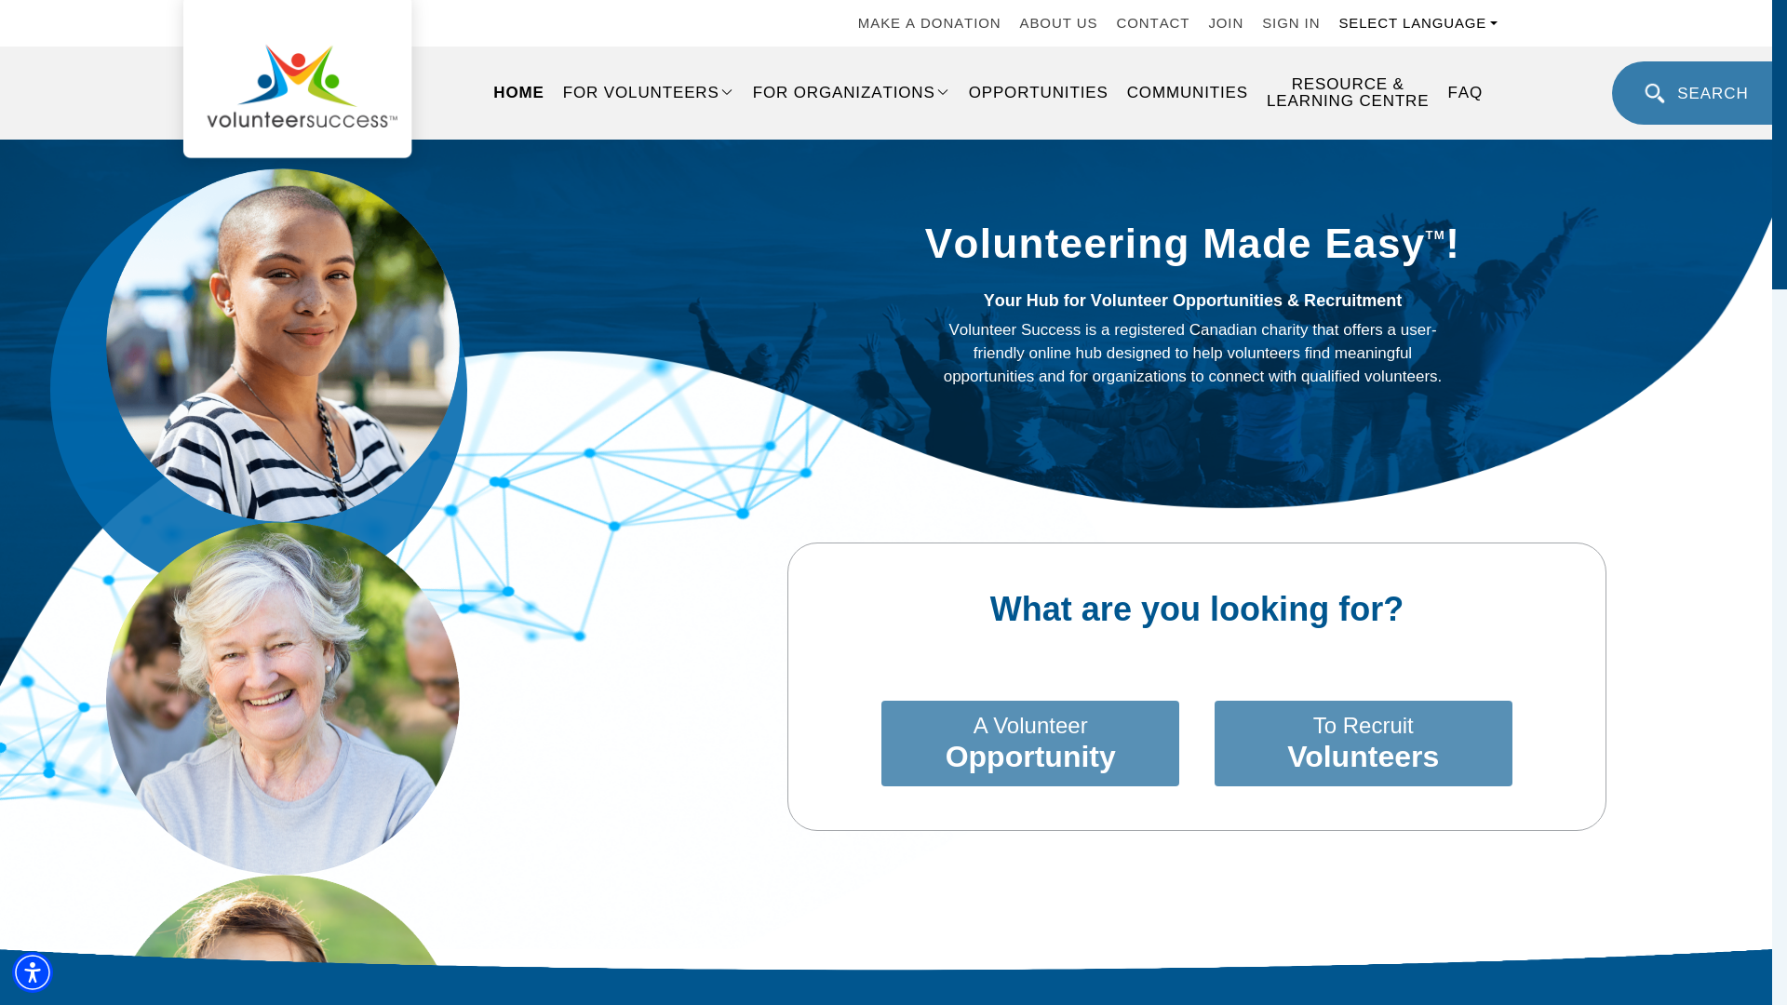 The height and width of the screenshot is (1005, 1787). I want to click on SELECT LANGUAGE, so click(1418, 22).